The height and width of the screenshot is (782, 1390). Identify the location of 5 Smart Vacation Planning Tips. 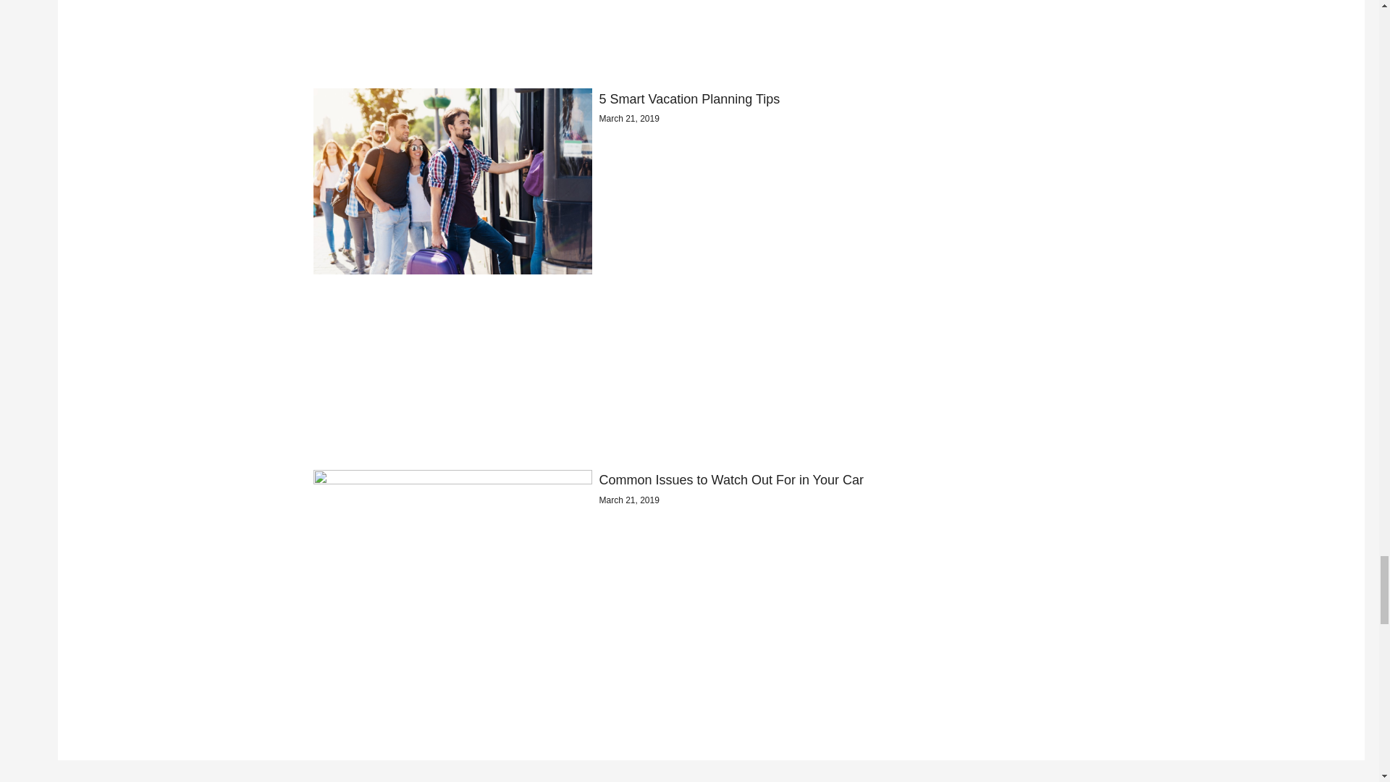
(694, 98).